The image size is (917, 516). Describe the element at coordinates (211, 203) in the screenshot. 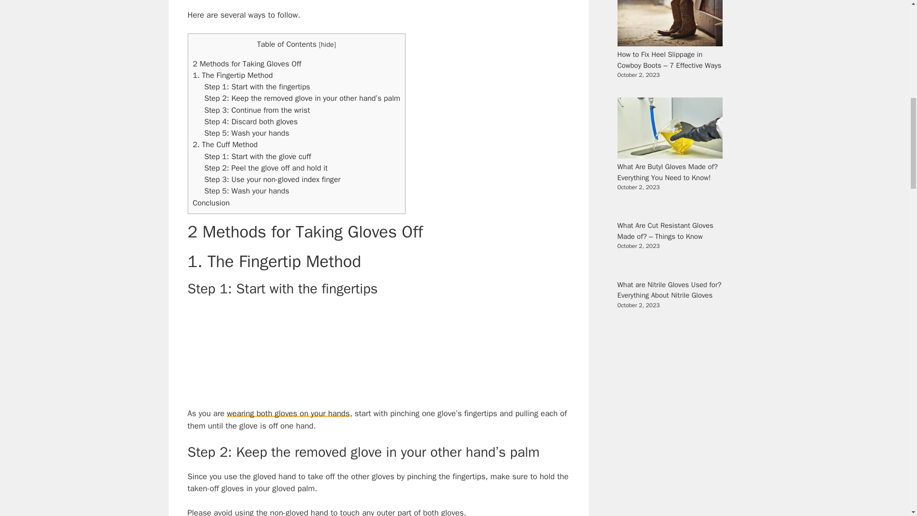

I see `Conclusion` at that location.